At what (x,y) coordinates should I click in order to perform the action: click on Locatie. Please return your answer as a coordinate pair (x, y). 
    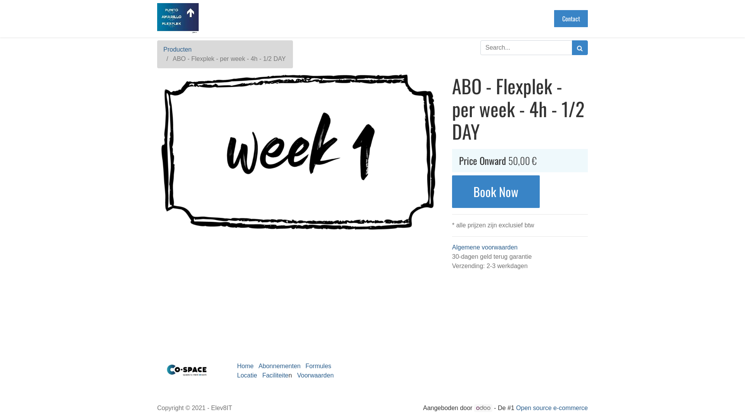
    Looking at the image, I should click on (247, 376).